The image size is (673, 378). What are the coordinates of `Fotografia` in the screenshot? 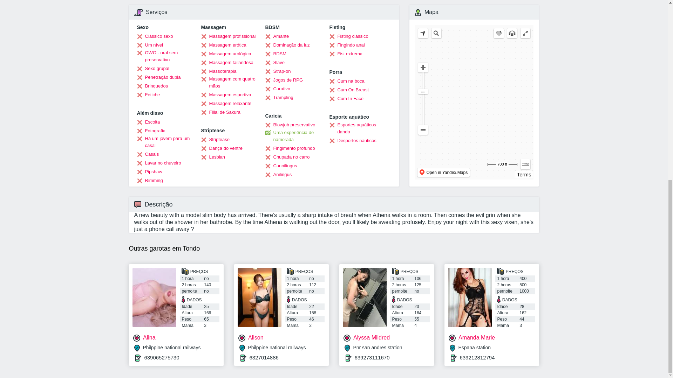 It's located at (151, 131).